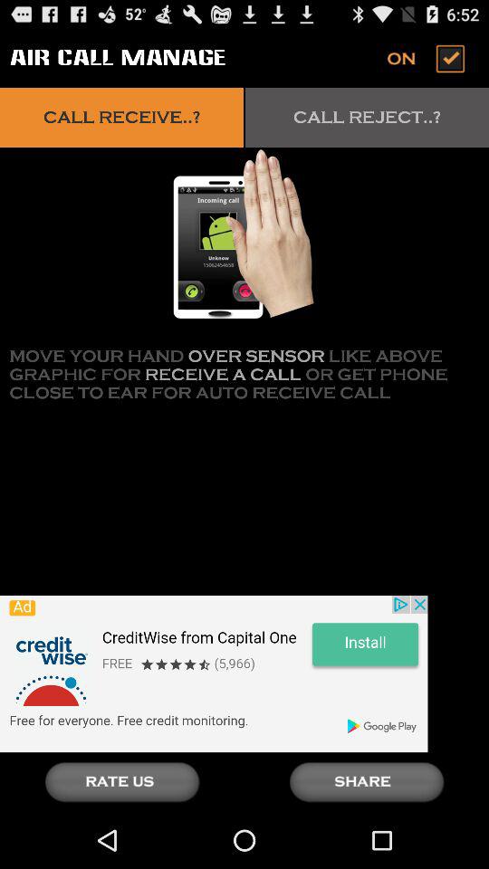 The width and height of the screenshot is (489, 869). Describe the element at coordinates (214, 673) in the screenshot. I see `go to advertiser site` at that location.